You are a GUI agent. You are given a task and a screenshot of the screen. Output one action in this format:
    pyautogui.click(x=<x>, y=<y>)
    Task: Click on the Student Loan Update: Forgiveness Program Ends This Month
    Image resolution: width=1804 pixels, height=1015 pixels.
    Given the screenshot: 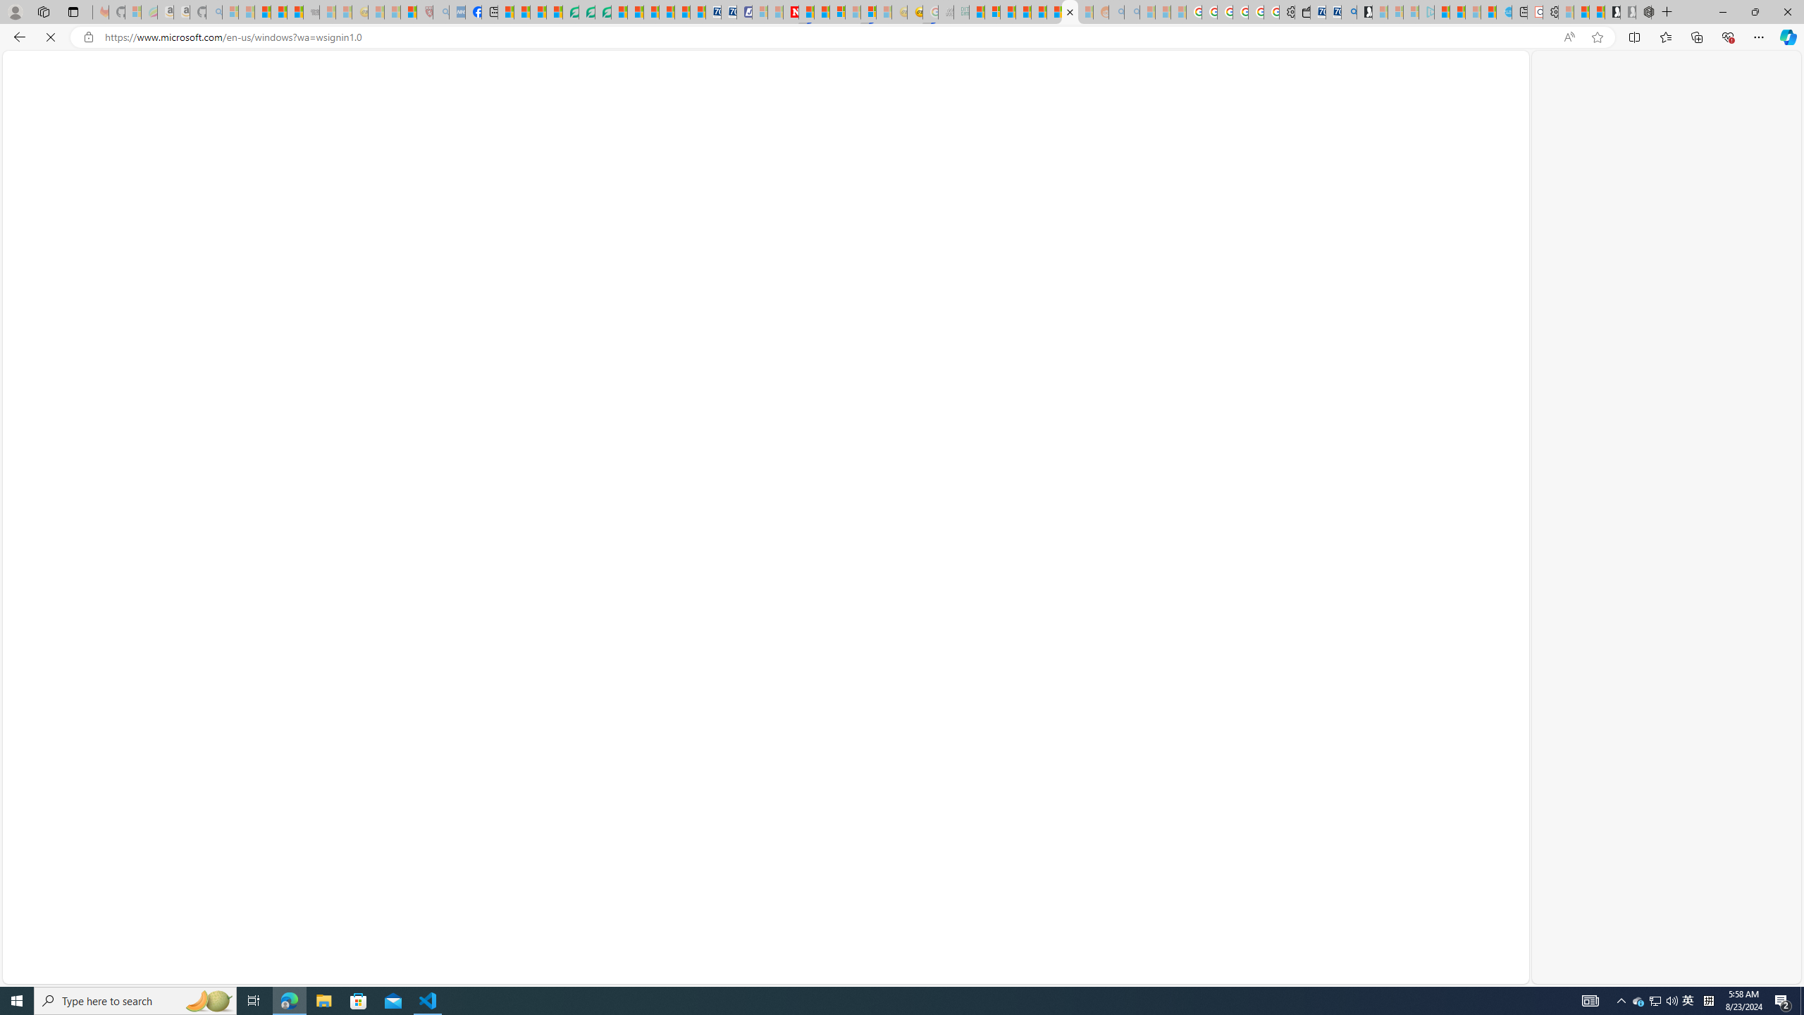 What is the action you would take?
    pyautogui.click(x=1023, y=12)
    